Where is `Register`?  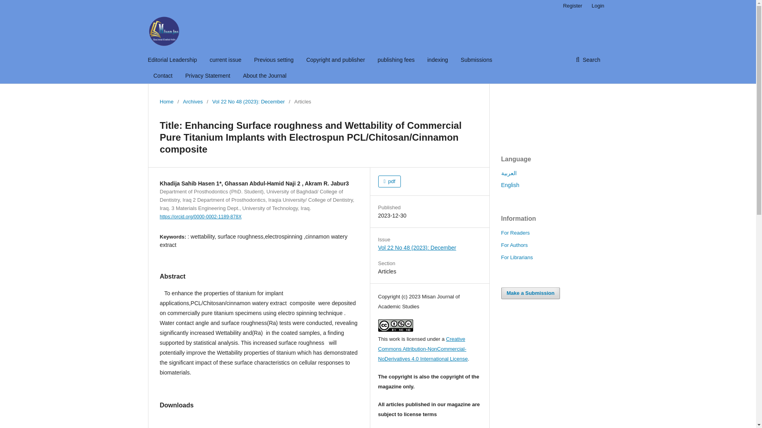
Register is located at coordinates (572, 6).